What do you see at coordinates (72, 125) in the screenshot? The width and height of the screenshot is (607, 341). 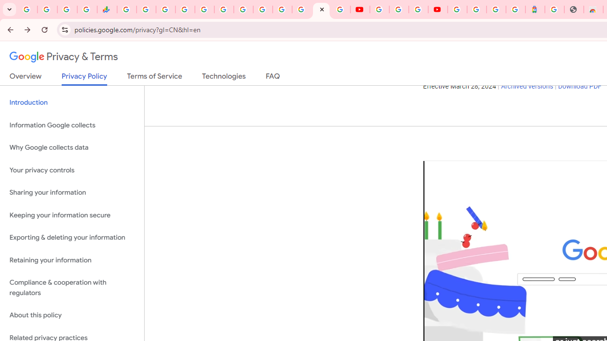 I see `Information Google collects` at bounding box center [72, 125].